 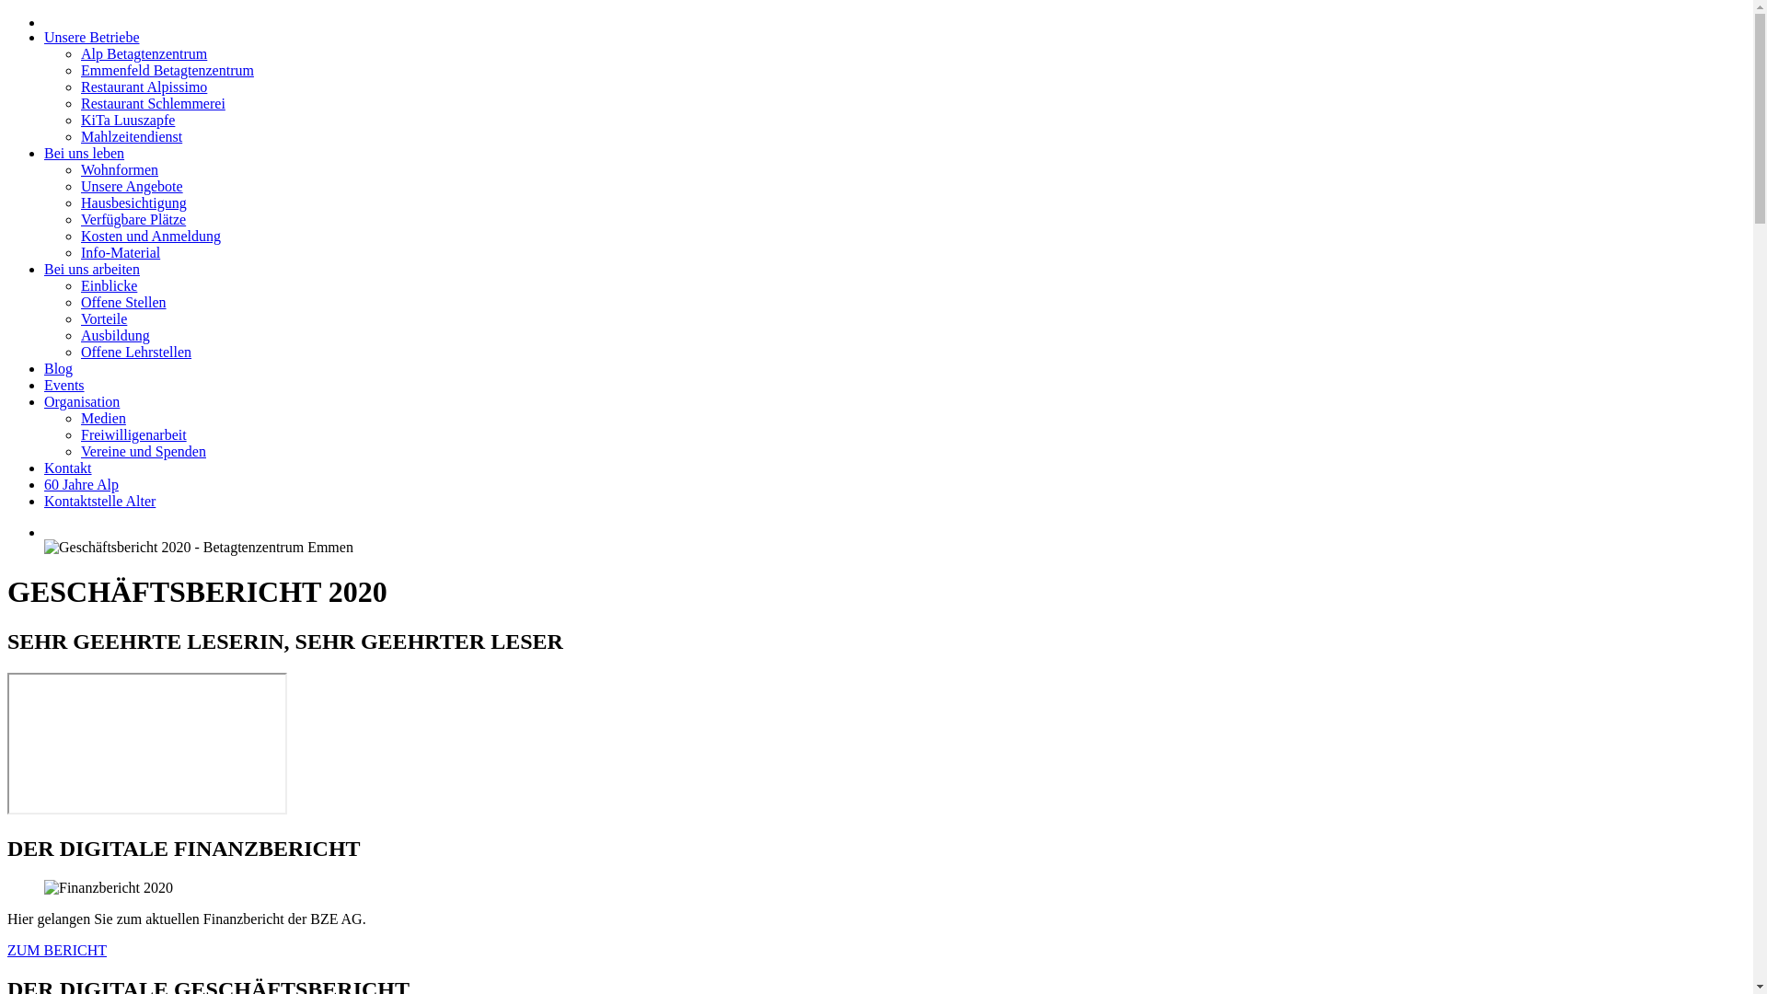 What do you see at coordinates (120, 169) in the screenshot?
I see `Wohnformen` at bounding box center [120, 169].